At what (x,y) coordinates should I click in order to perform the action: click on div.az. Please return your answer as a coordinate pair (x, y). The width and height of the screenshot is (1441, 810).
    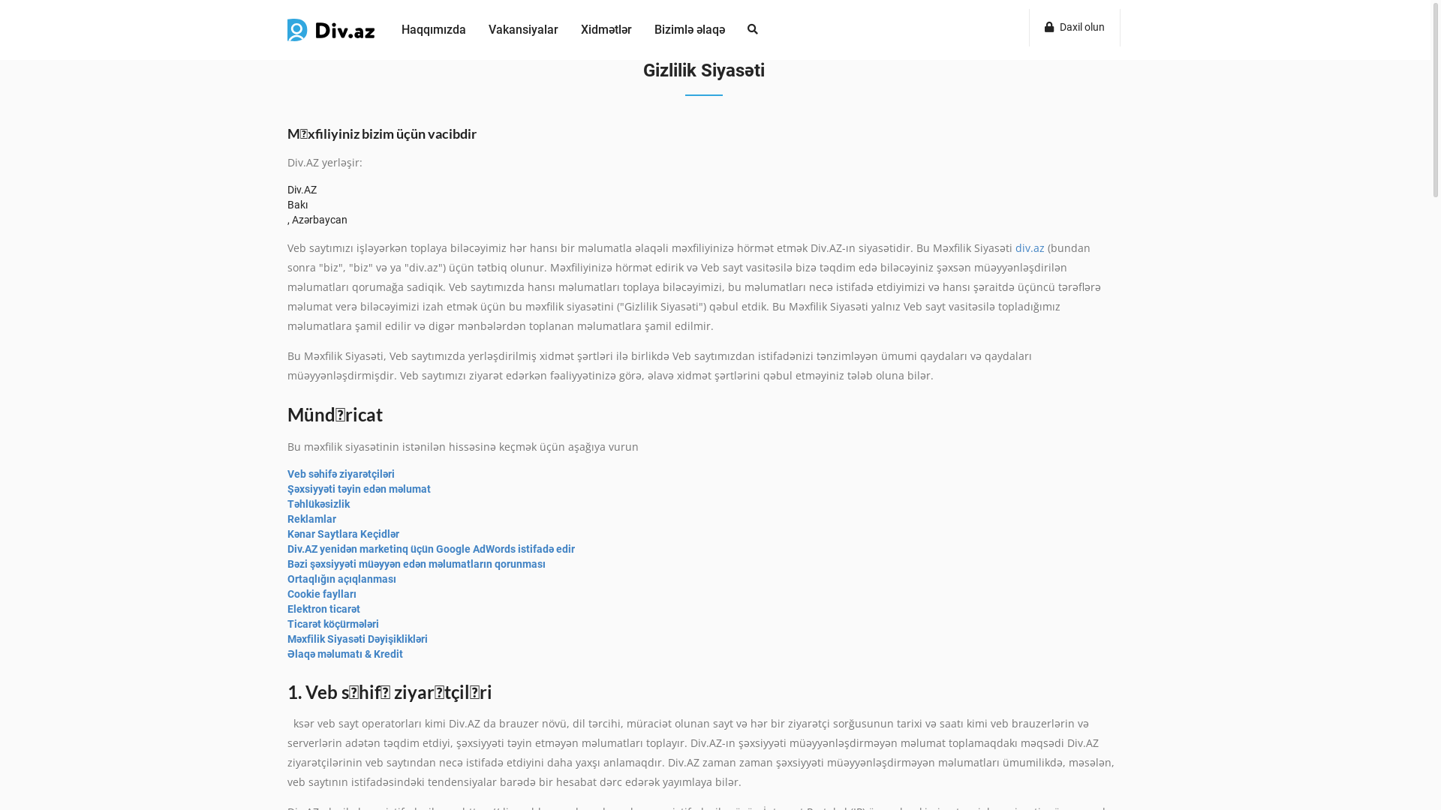
    Looking at the image, I should click on (1031, 247).